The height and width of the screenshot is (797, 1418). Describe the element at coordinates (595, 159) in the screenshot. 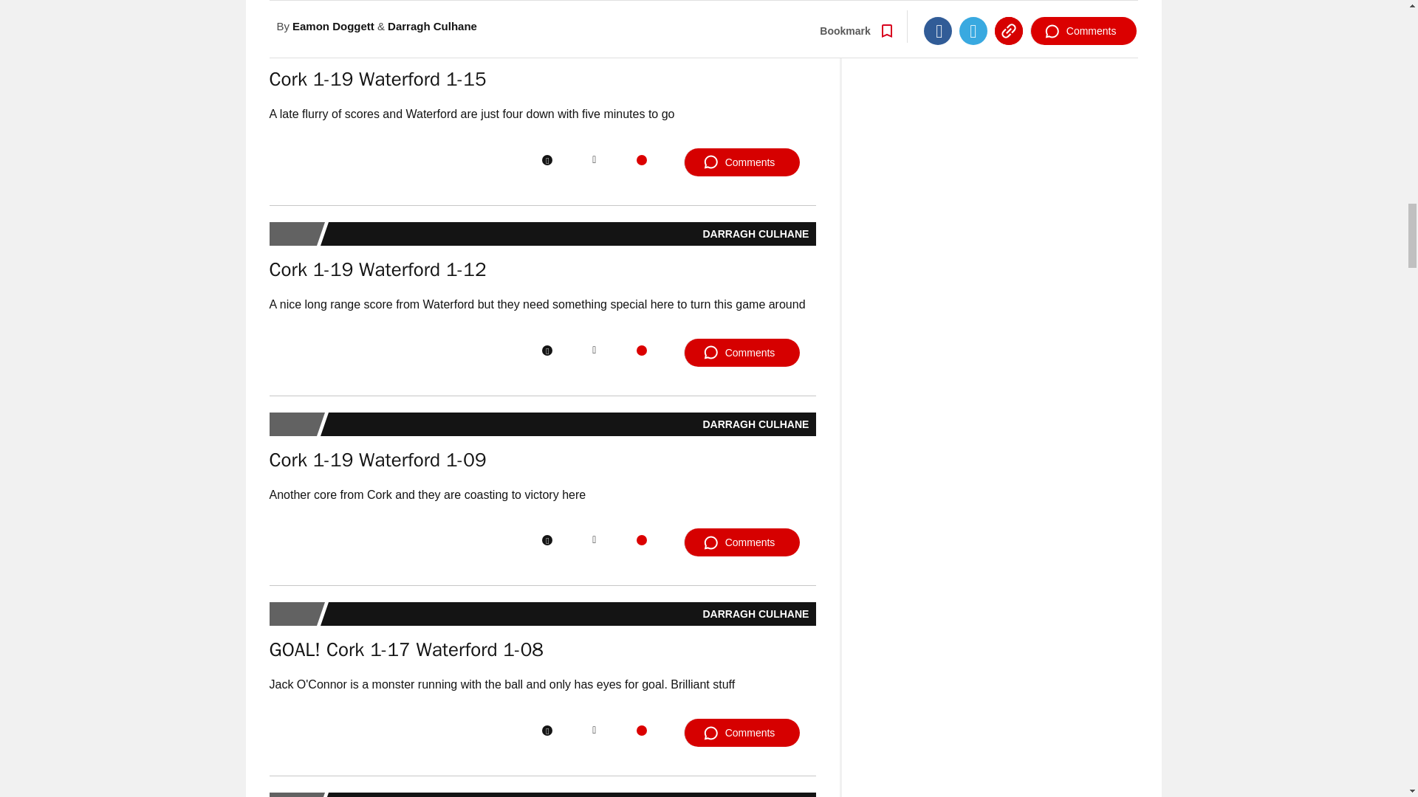

I see `Twitter` at that location.